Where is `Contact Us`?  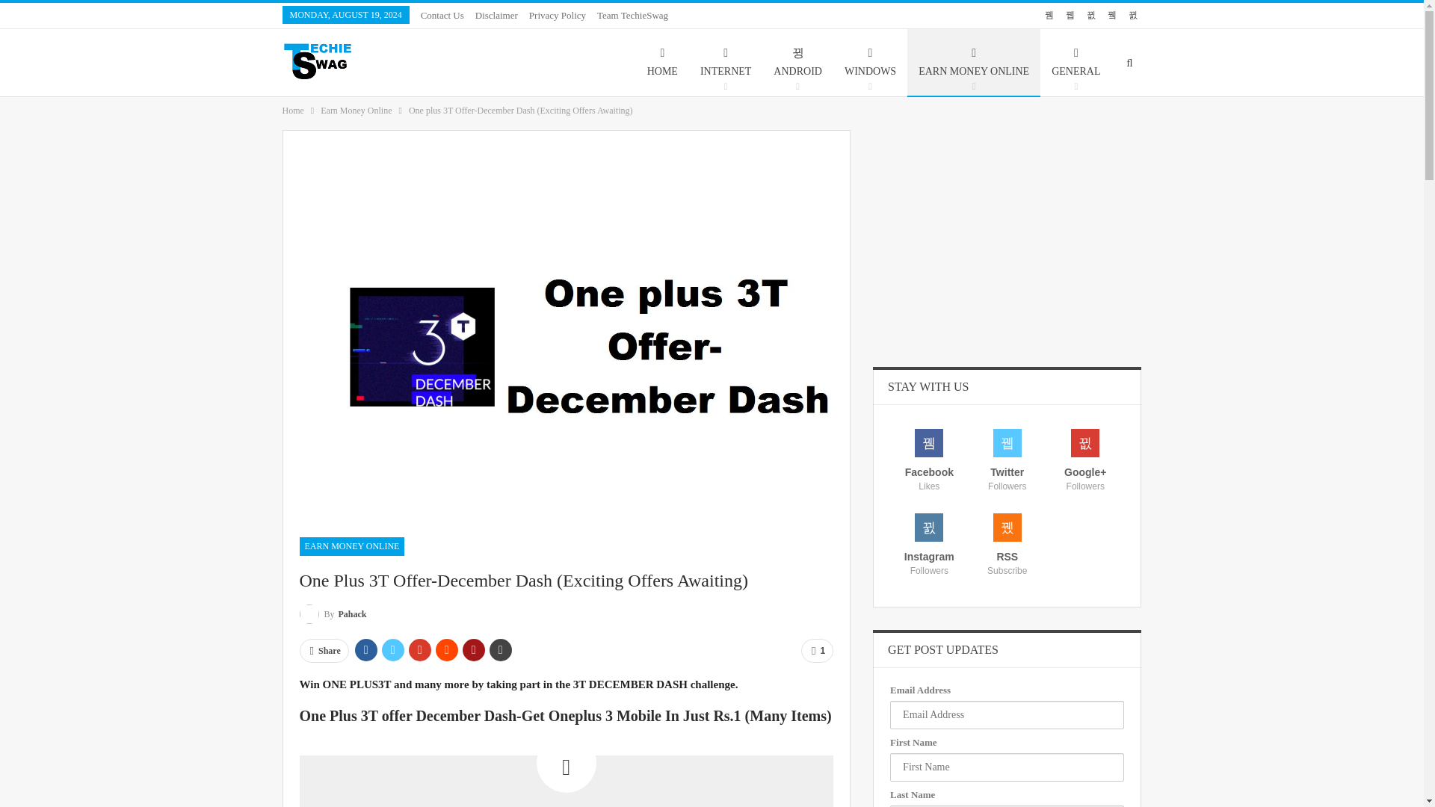 Contact Us is located at coordinates (442, 15).